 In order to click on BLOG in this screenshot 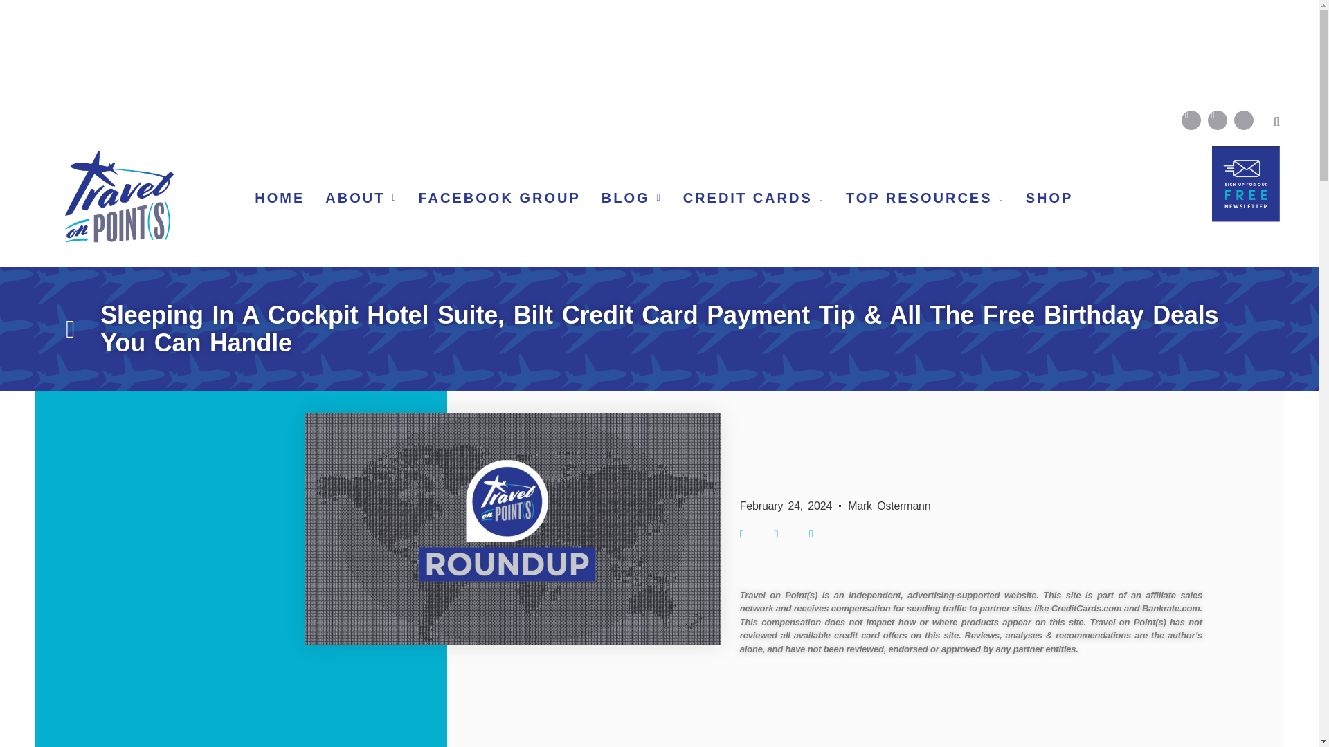, I will do `click(631, 198)`.